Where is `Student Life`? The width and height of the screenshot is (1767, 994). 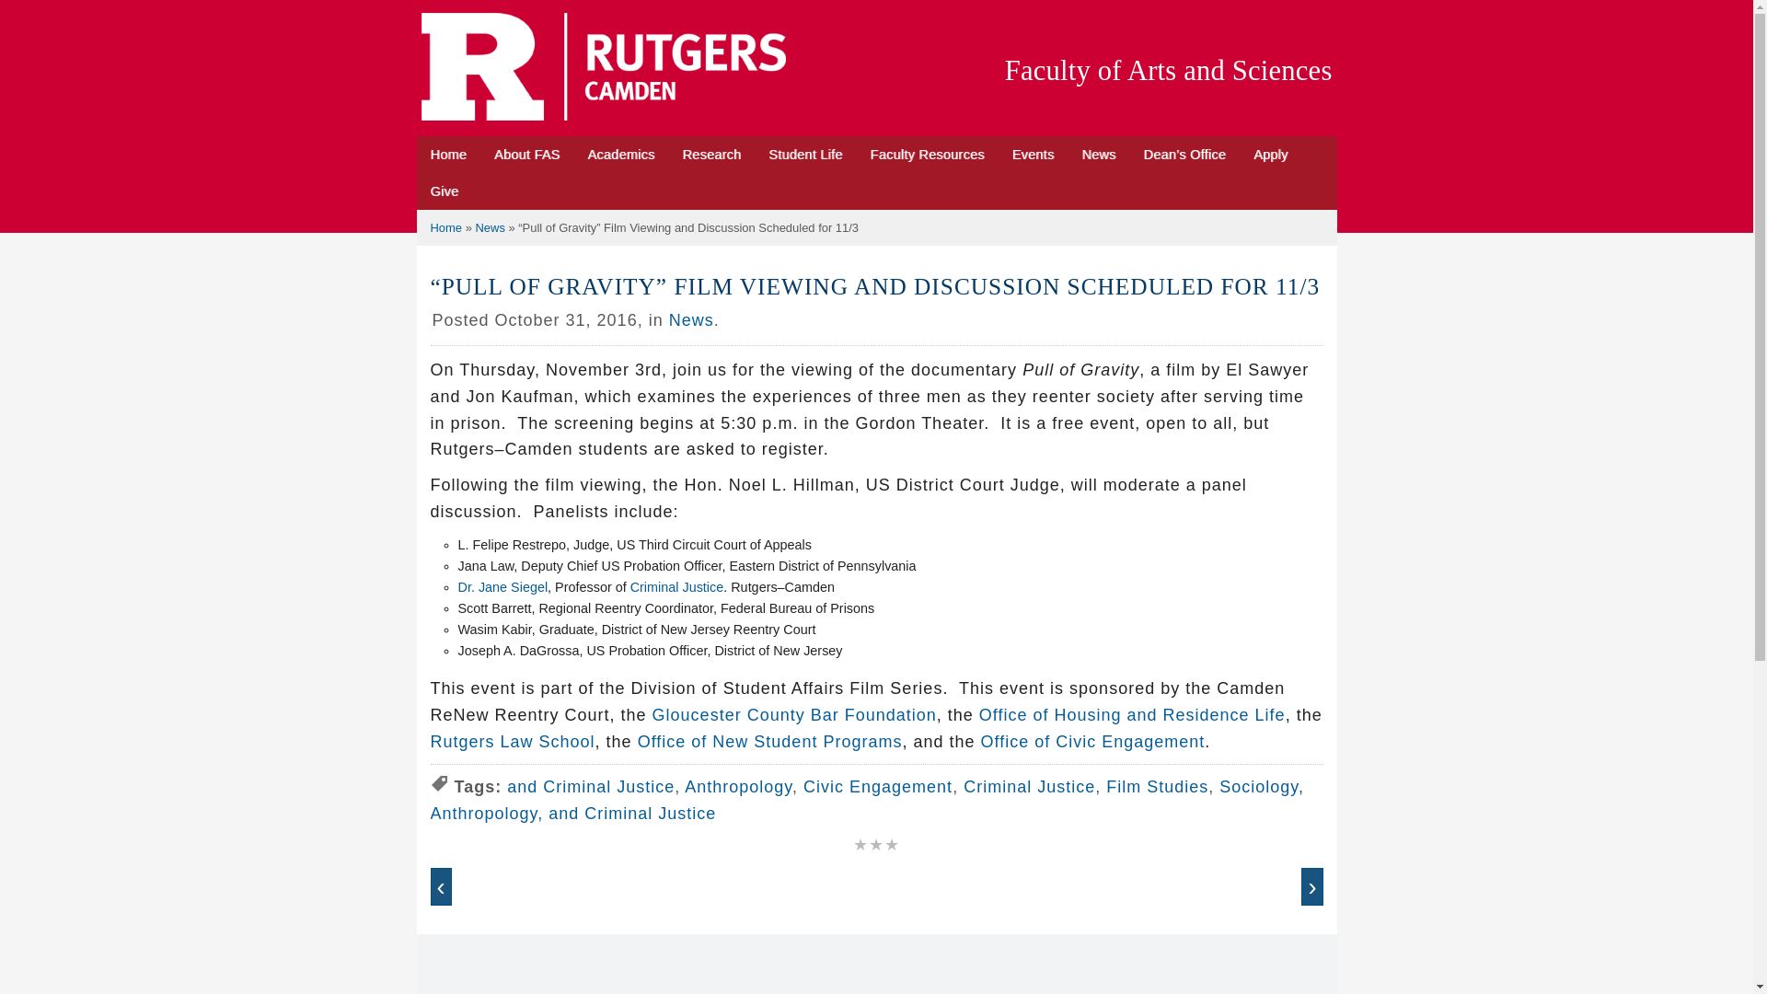 Student Life is located at coordinates (804, 154).